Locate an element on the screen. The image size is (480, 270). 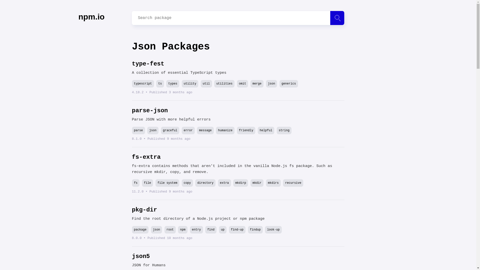
extra is located at coordinates (224, 183).